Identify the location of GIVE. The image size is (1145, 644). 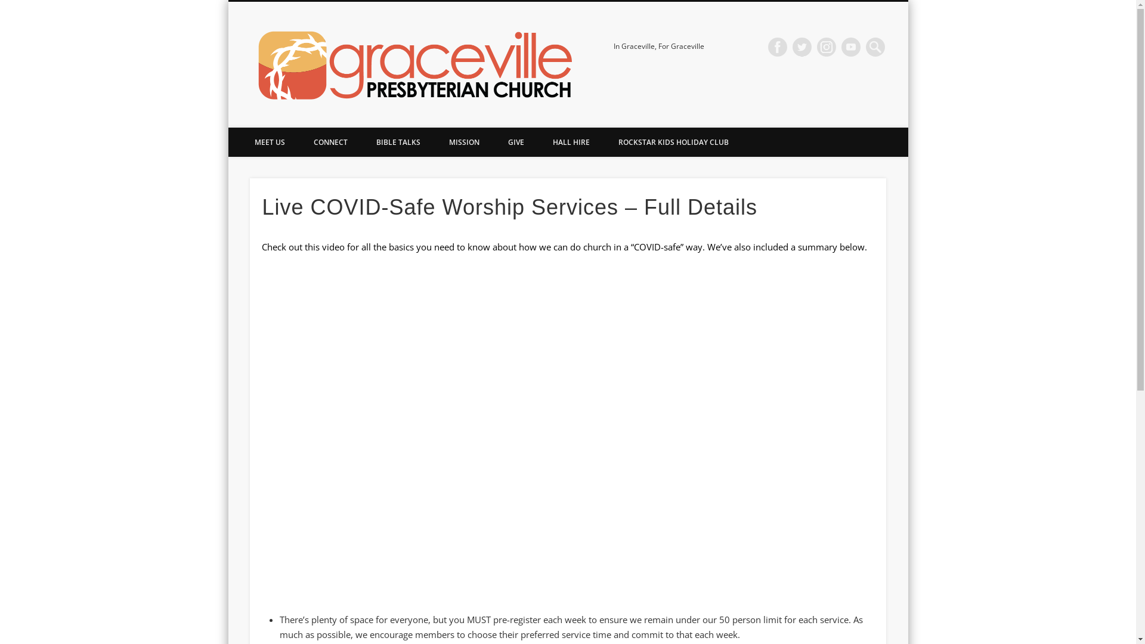
(516, 142).